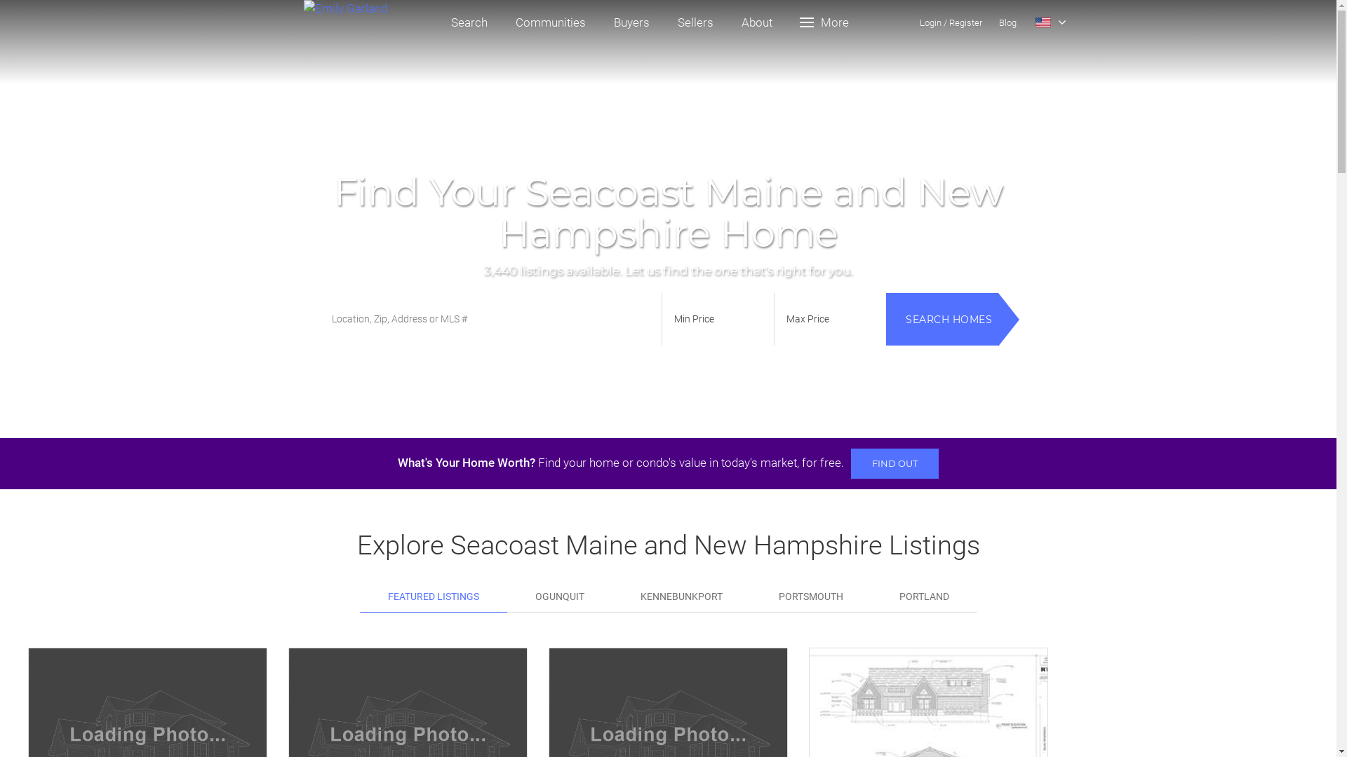 This screenshot has width=1347, height=757. Describe the element at coordinates (941, 320) in the screenshot. I see `SEARCH HOMES` at that location.